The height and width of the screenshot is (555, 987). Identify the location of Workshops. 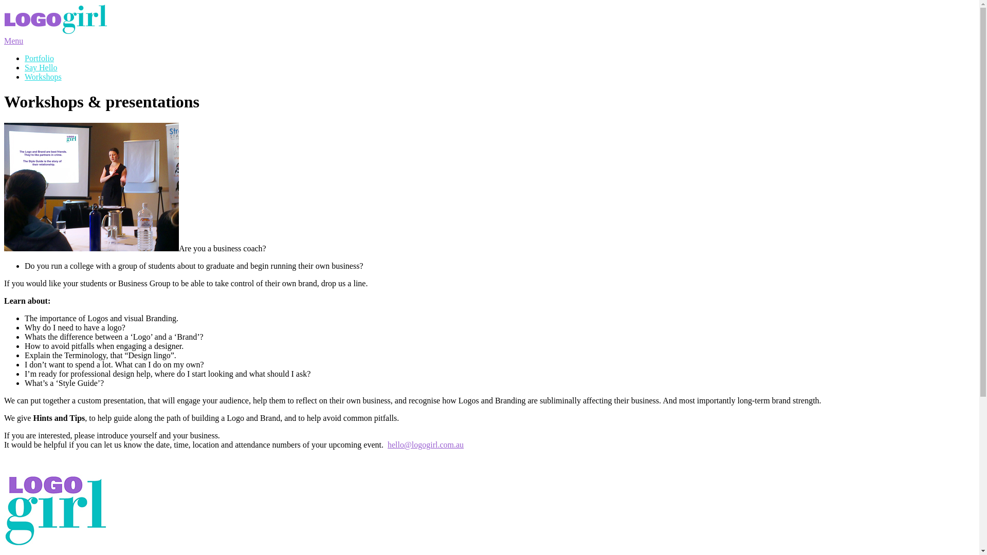
(43, 77).